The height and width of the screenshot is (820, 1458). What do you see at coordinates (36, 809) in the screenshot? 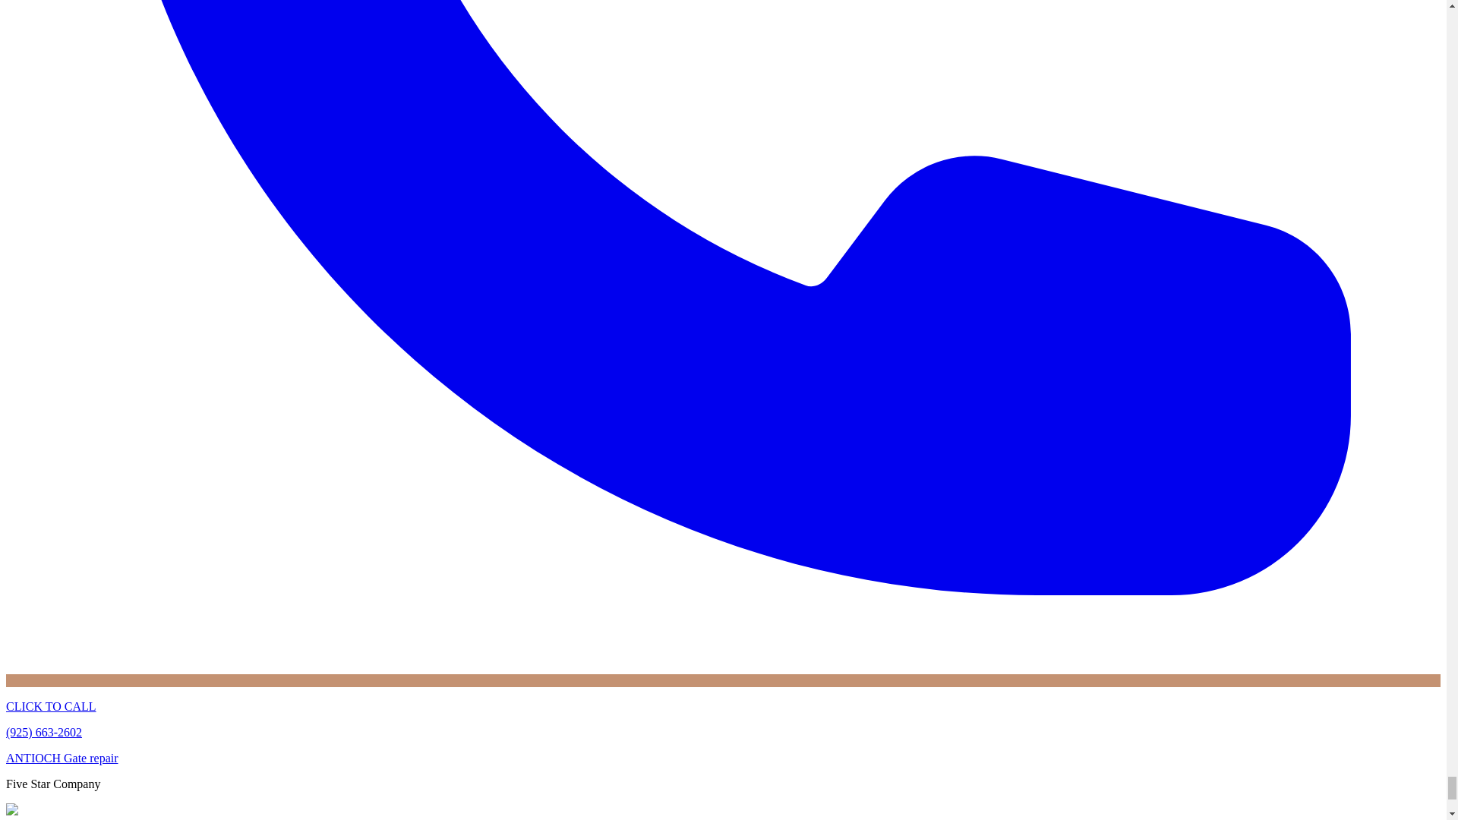
I see `Star Set Image` at bounding box center [36, 809].